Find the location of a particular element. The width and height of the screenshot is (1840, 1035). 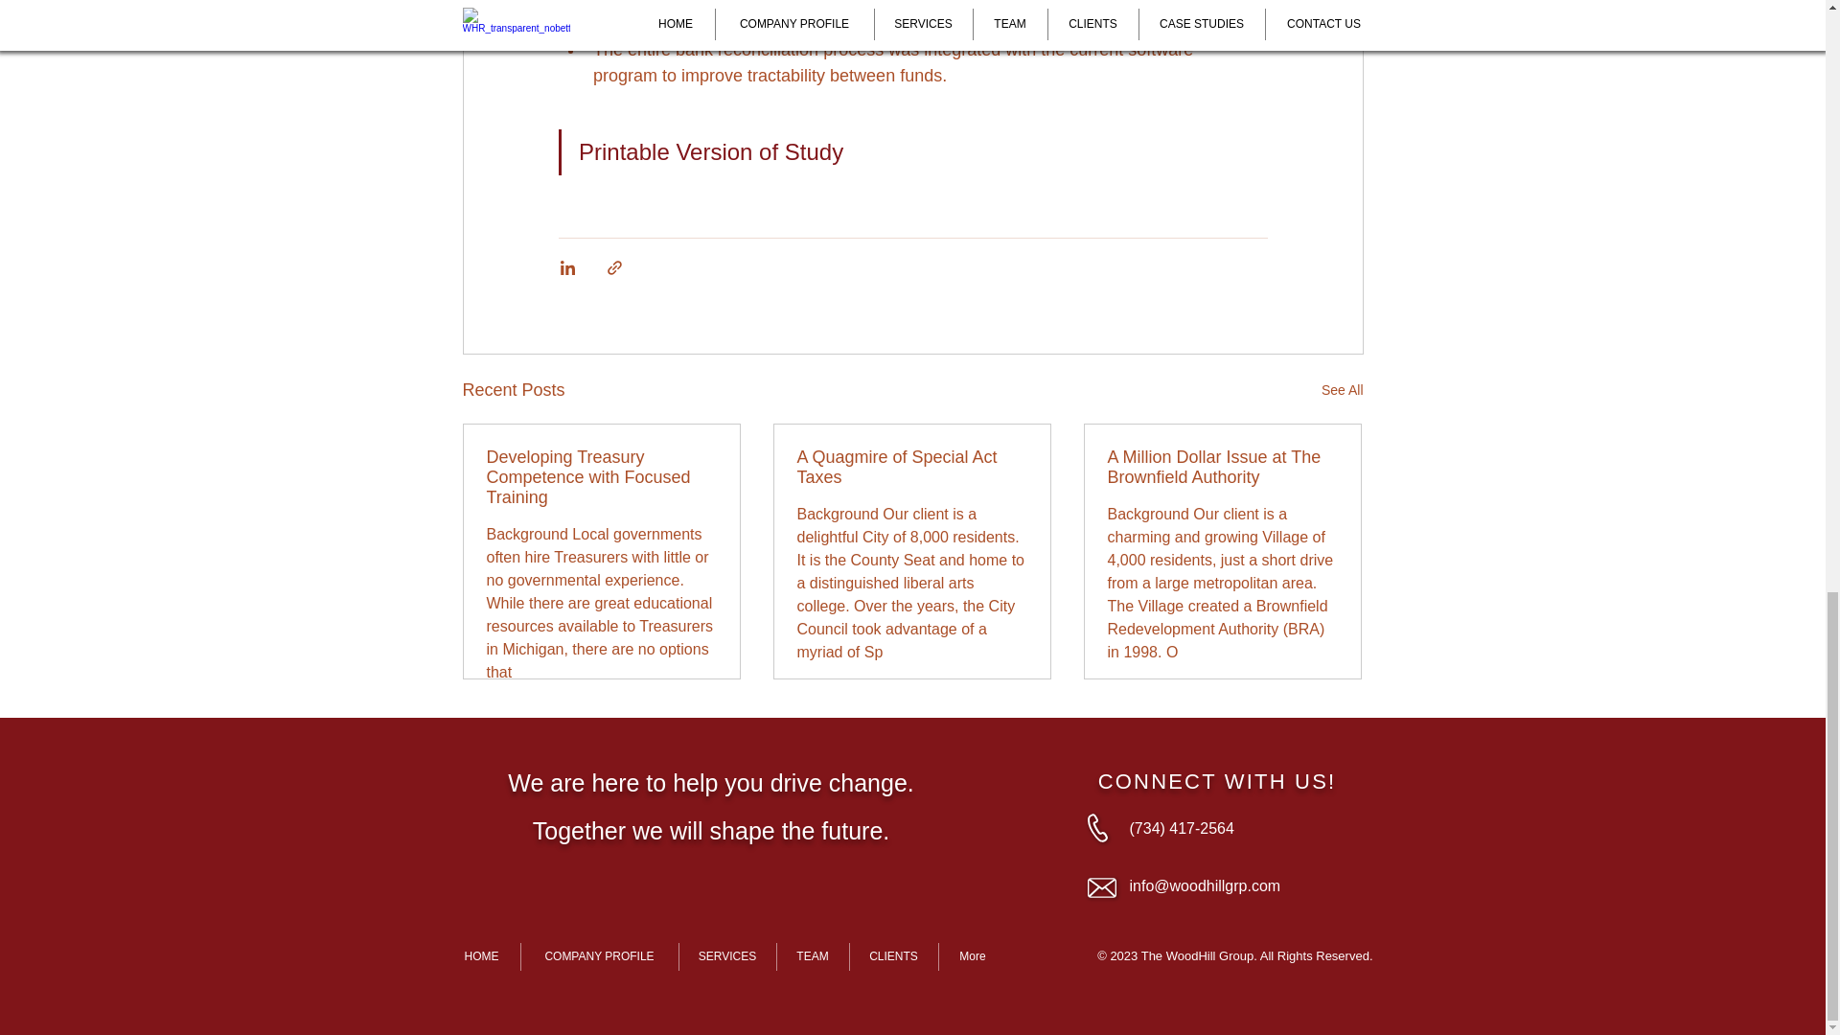

See All is located at coordinates (1342, 391).